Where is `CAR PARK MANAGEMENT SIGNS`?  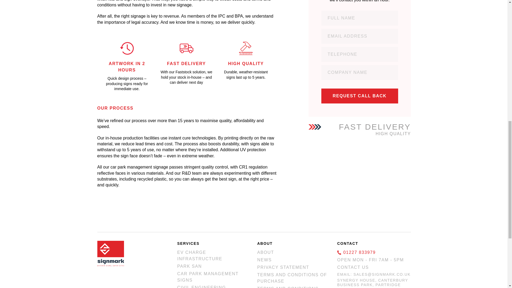
CAR PARK MANAGEMENT SIGNS is located at coordinates (208, 277).